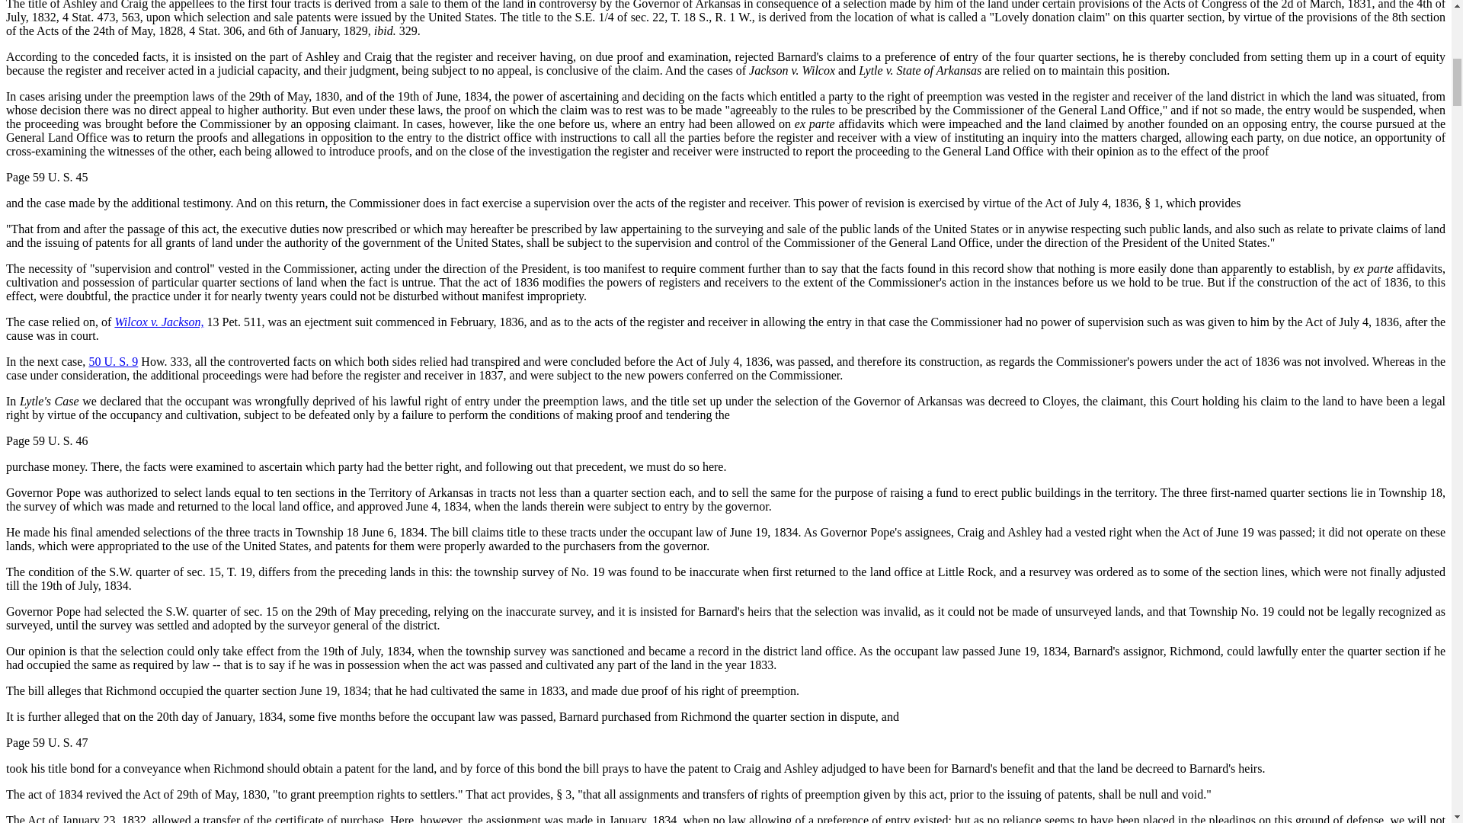 The image size is (1463, 823). What do you see at coordinates (113, 361) in the screenshot?
I see `50 U. S. 9` at bounding box center [113, 361].